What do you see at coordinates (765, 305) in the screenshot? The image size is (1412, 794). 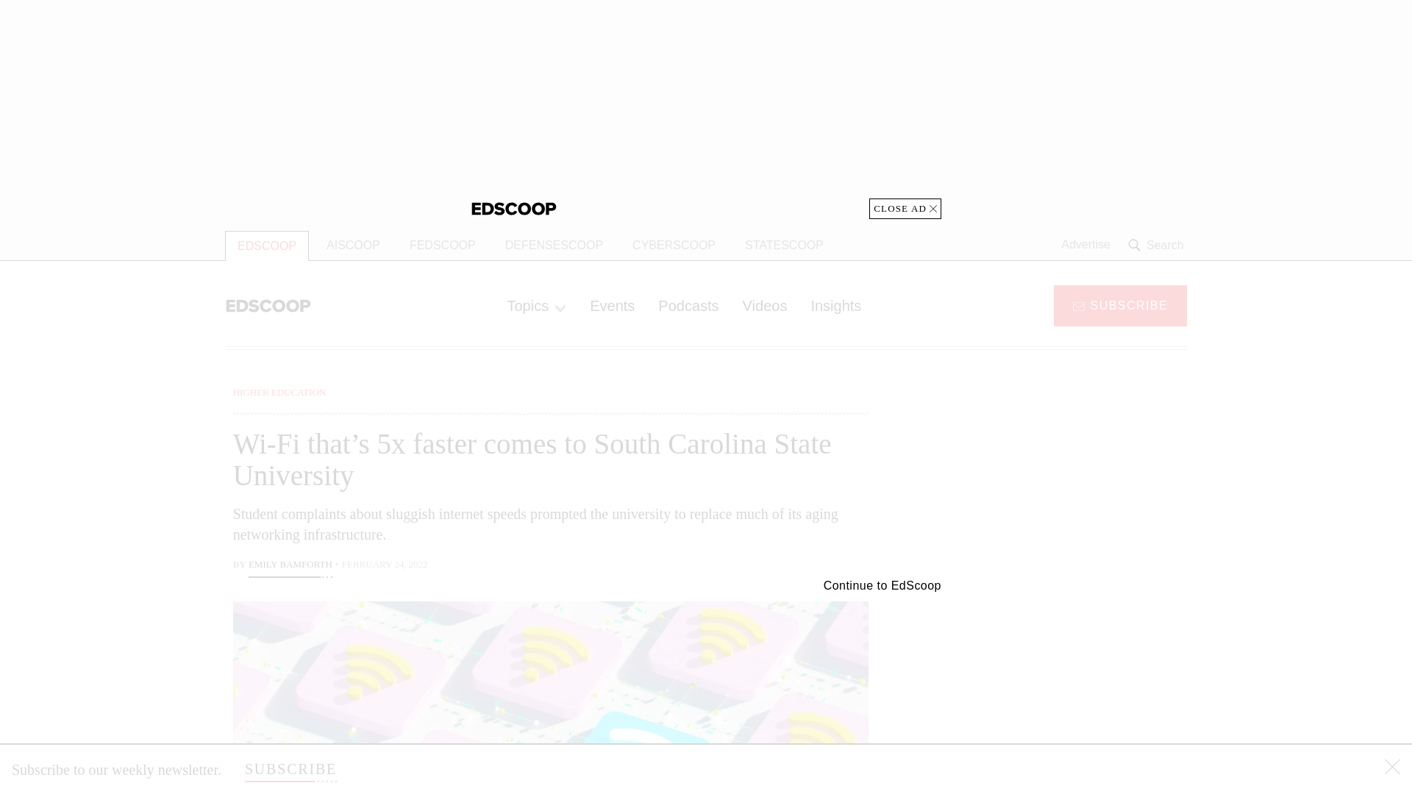 I see `Videos` at bounding box center [765, 305].